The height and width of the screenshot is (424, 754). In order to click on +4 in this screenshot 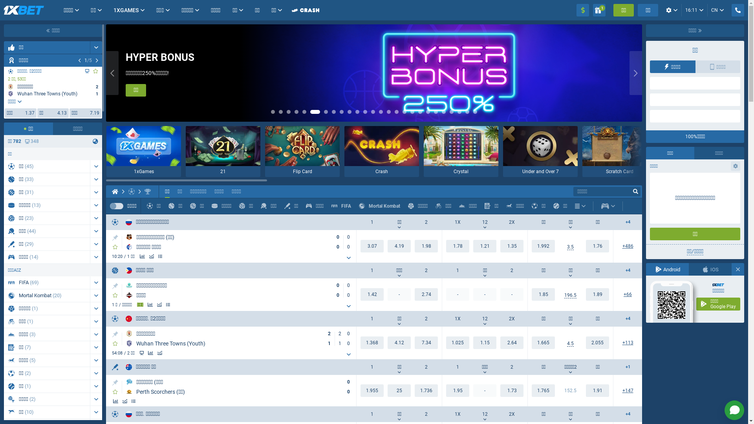, I will do `click(628, 222)`.